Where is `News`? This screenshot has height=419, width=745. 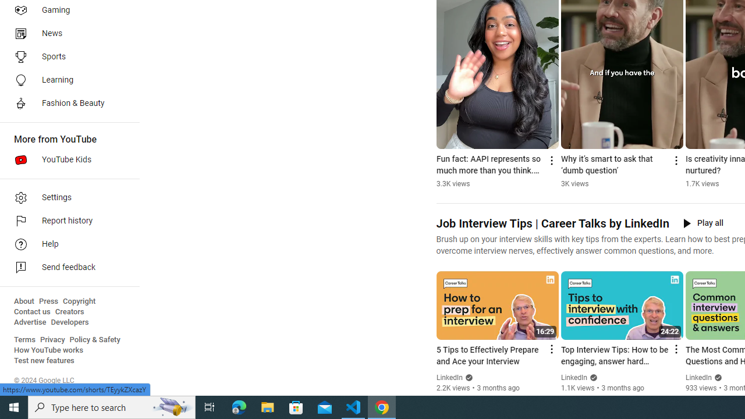
News is located at coordinates (66, 34).